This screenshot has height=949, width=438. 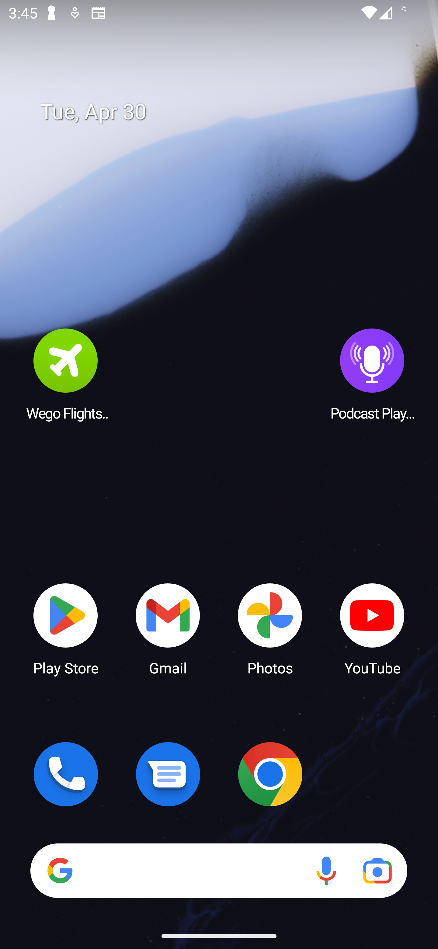 I want to click on Chrome, so click(x=270, y=774).